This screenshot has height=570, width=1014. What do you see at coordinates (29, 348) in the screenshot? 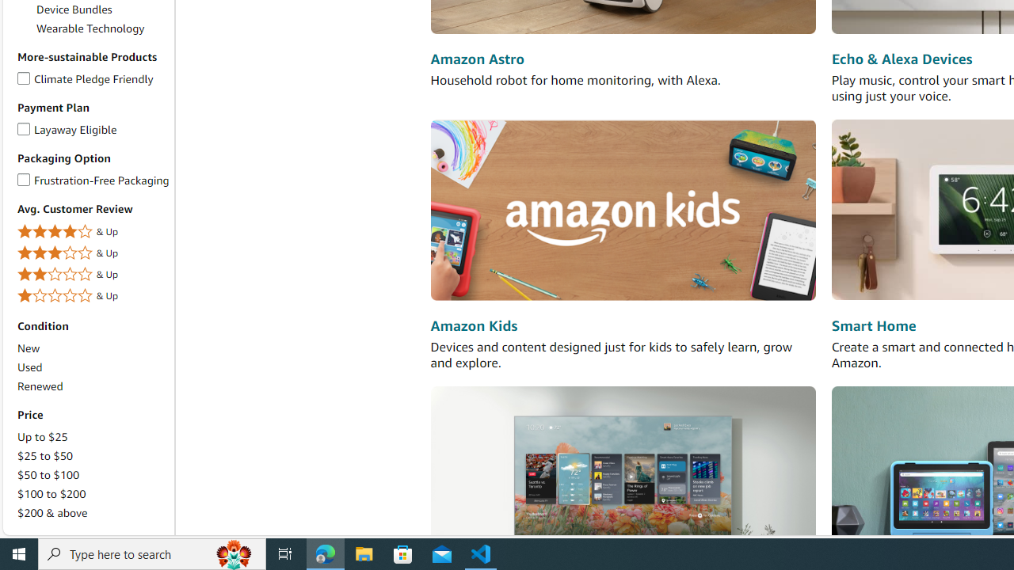
I see `New` at bounding box center [29, 348].